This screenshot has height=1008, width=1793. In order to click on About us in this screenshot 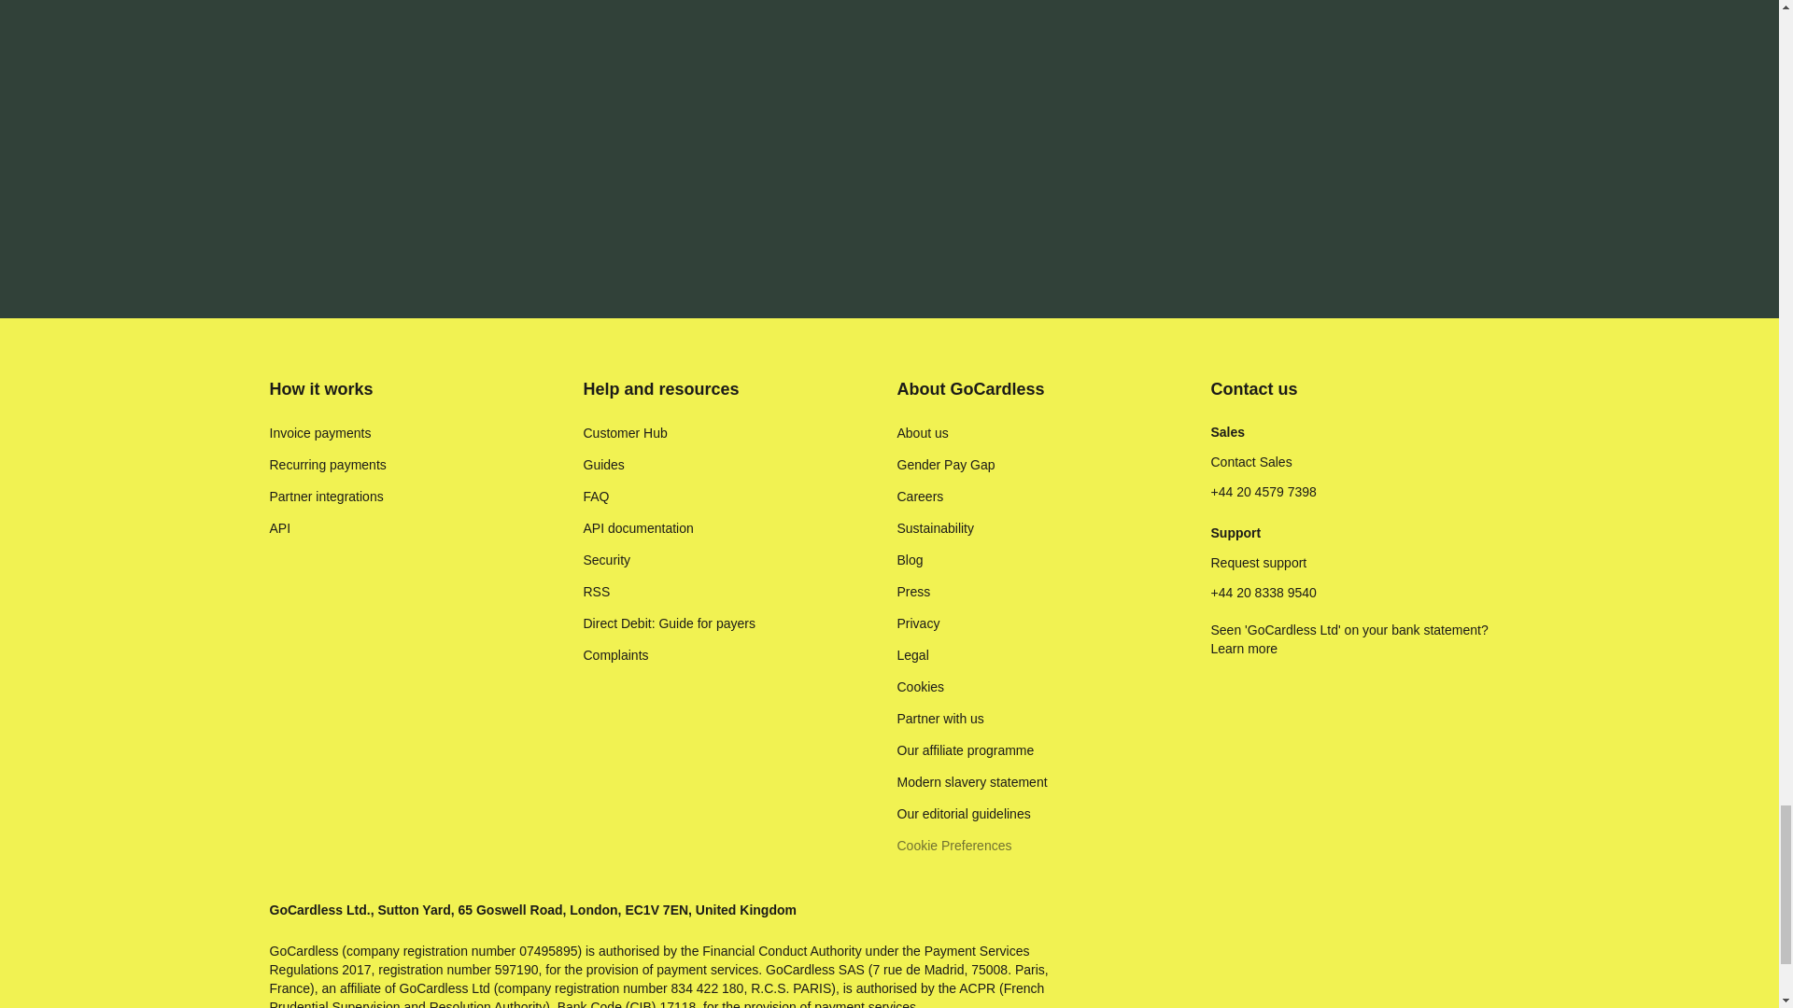, I will do `click(923, 433)`.